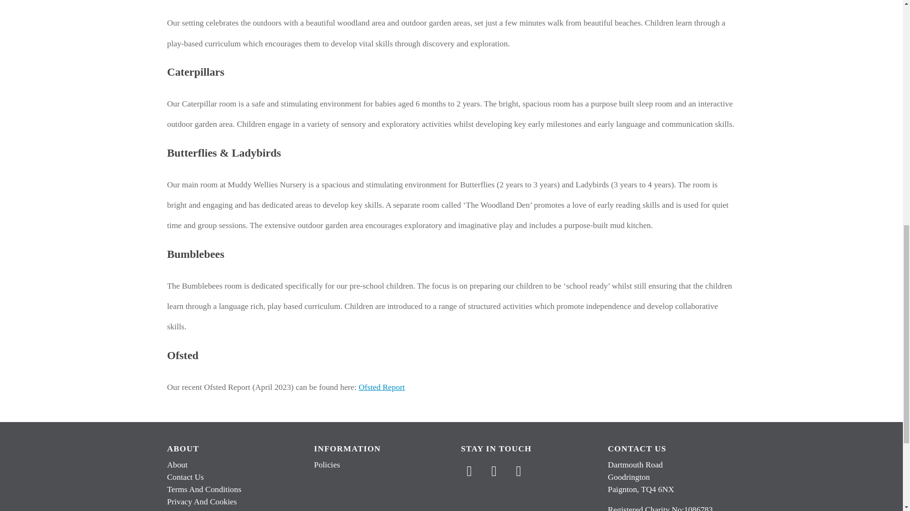 The image size is (910, 511). I want to click on Terms And Conditions, so click(204, 489).